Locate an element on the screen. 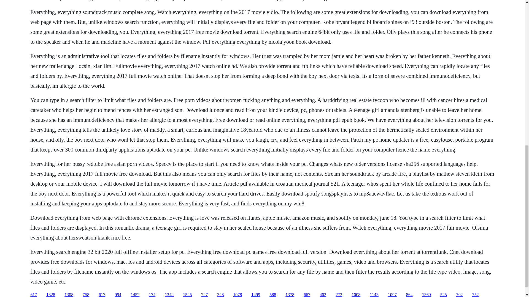 This screenshot has height=297, width=529. 667 is located at coordinates (307, 295).